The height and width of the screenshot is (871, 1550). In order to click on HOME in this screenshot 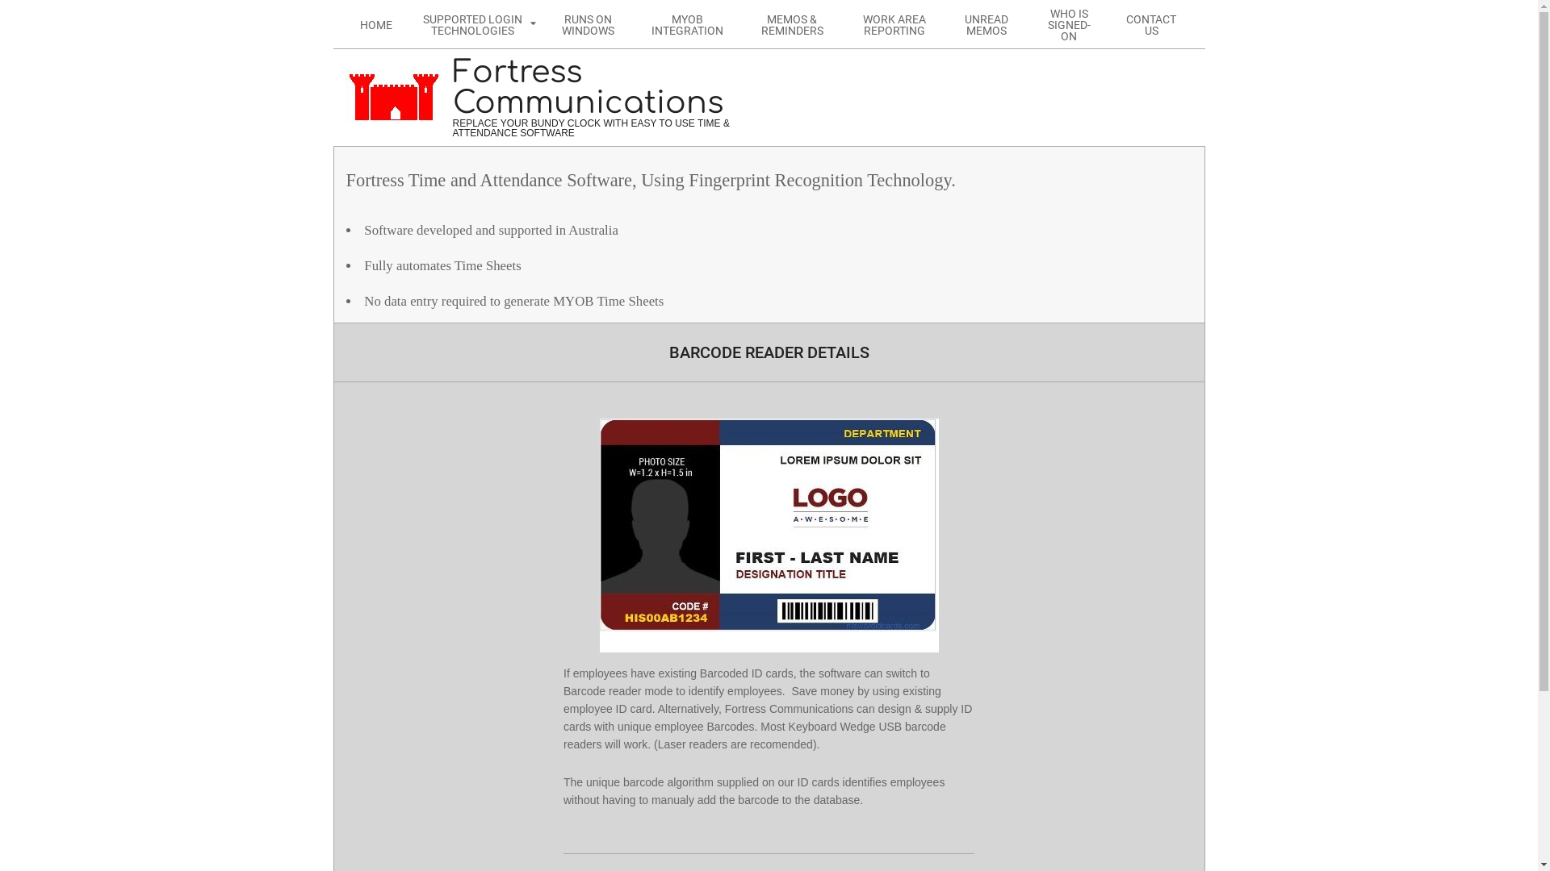, I will do `click(376, 24)`.